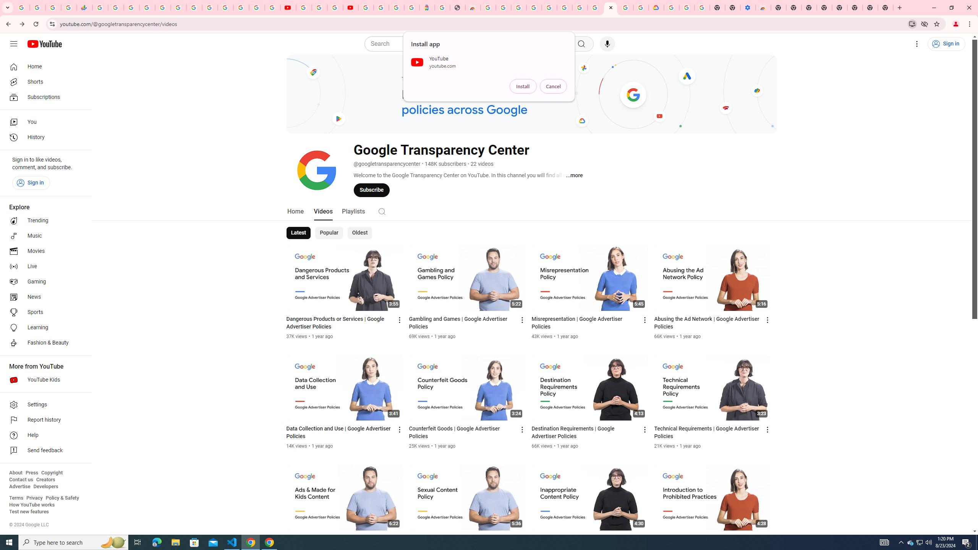 The image size is (978, 550). What do you see at coordinates (319, 8) in the screenshot?
I see `Google Account Help` at bounding box center [319, 8].